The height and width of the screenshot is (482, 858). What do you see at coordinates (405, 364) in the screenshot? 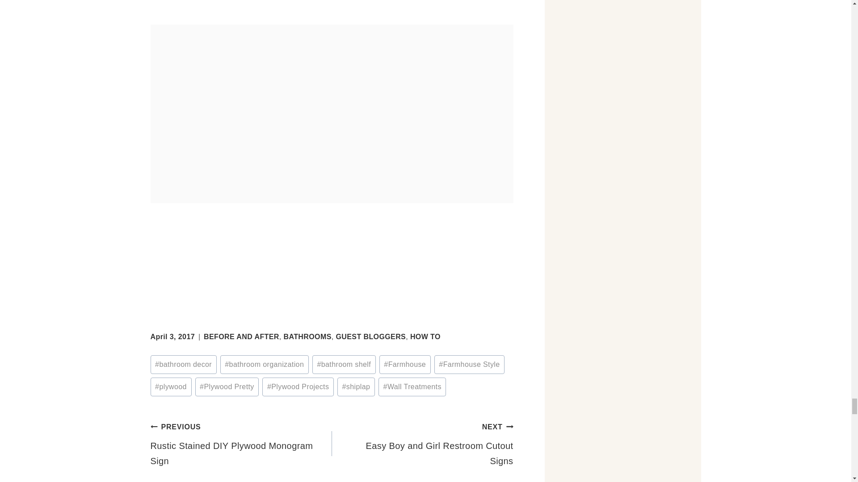
I see `Farmhouse` at bounding box center [405, 364].